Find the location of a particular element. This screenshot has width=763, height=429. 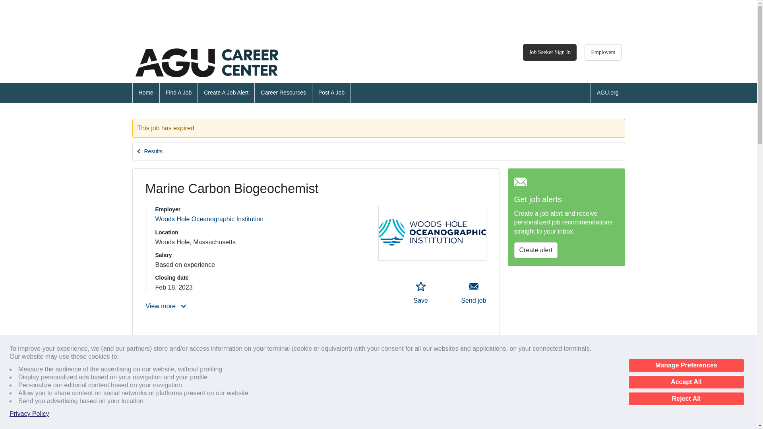

Create A Job Alert is located at coordinates (607, 93).